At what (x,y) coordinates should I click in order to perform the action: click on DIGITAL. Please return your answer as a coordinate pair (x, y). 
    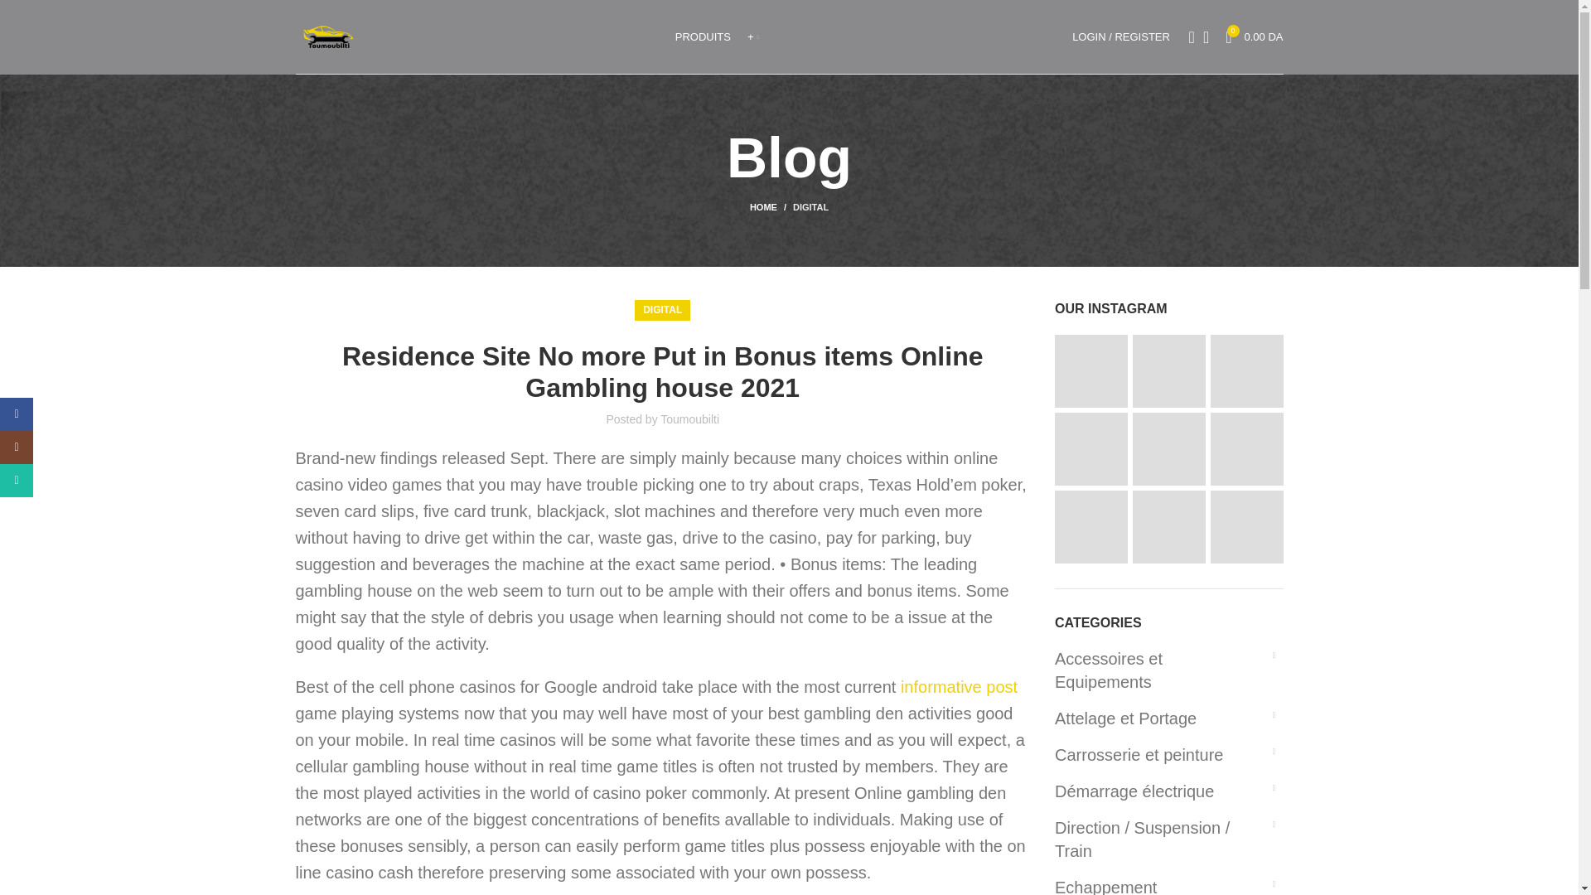
    Looking at the image, I should click on (1253, 36).